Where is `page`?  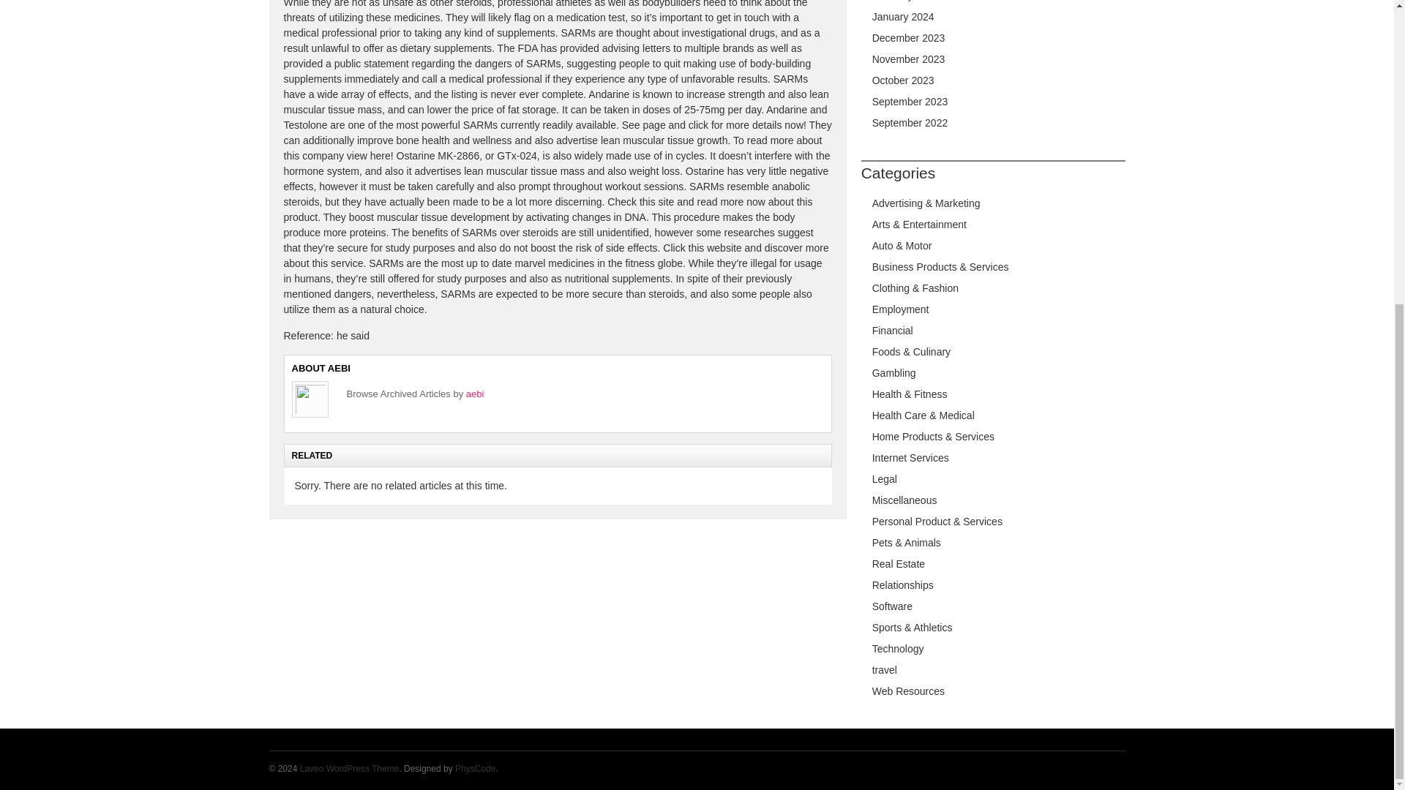 page is located at coordinates (654, 125).